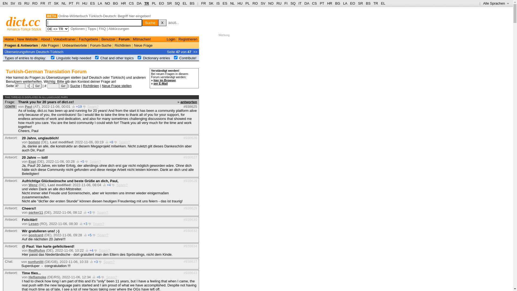 Image resolution: width=517 pixels, height=291 pixels. Describe the element at coordinates (195, 52) in the screenshot. I see `>>` at that location.